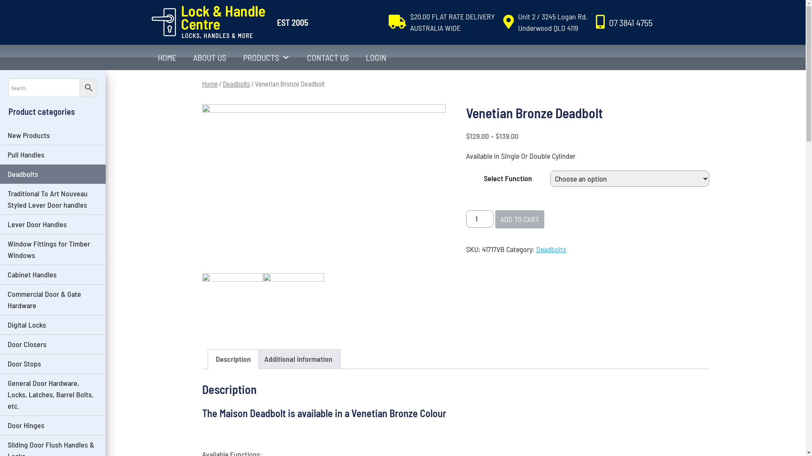 This screenshot has width=812, height=456. I want to click on Door Closers, so click(53, 345).